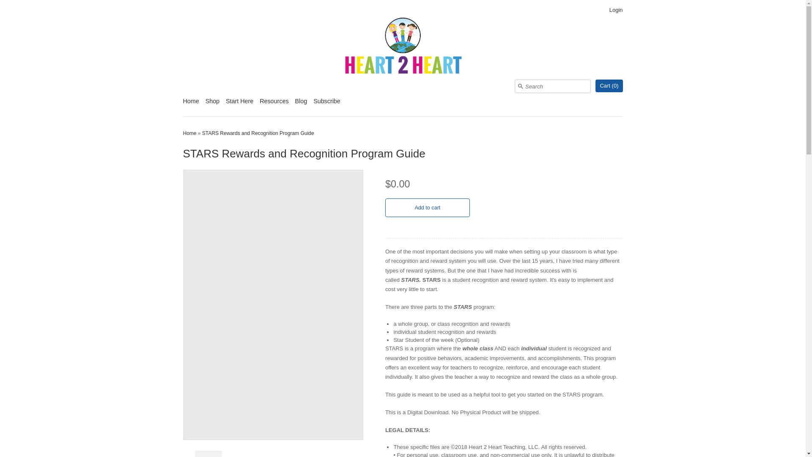 This screenshot has width=812, height=457. Describe the element at coordinates (258, 133) in the screenshot. I see `STARS Rewards and Recognition Program Guide` at that location.